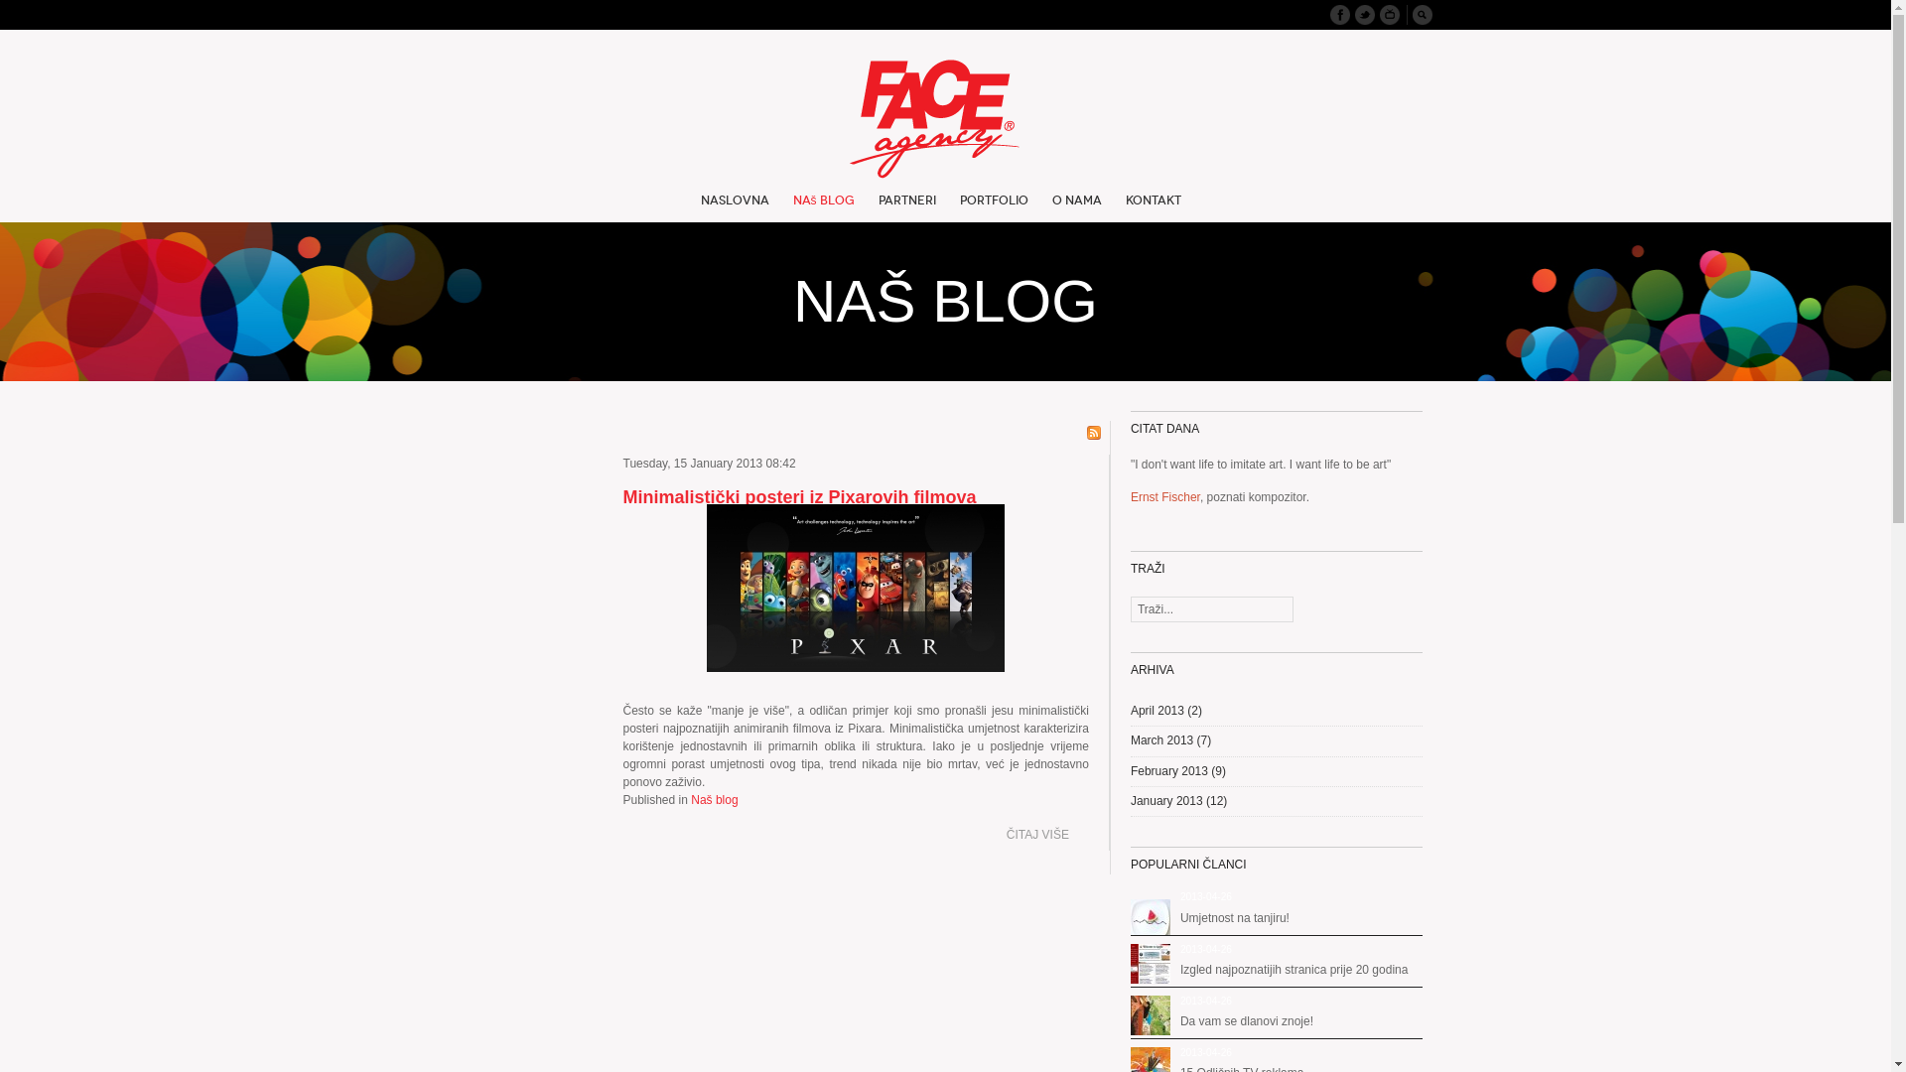  I want to click on Subscribe to this RSS feed, so click(1094, 433).